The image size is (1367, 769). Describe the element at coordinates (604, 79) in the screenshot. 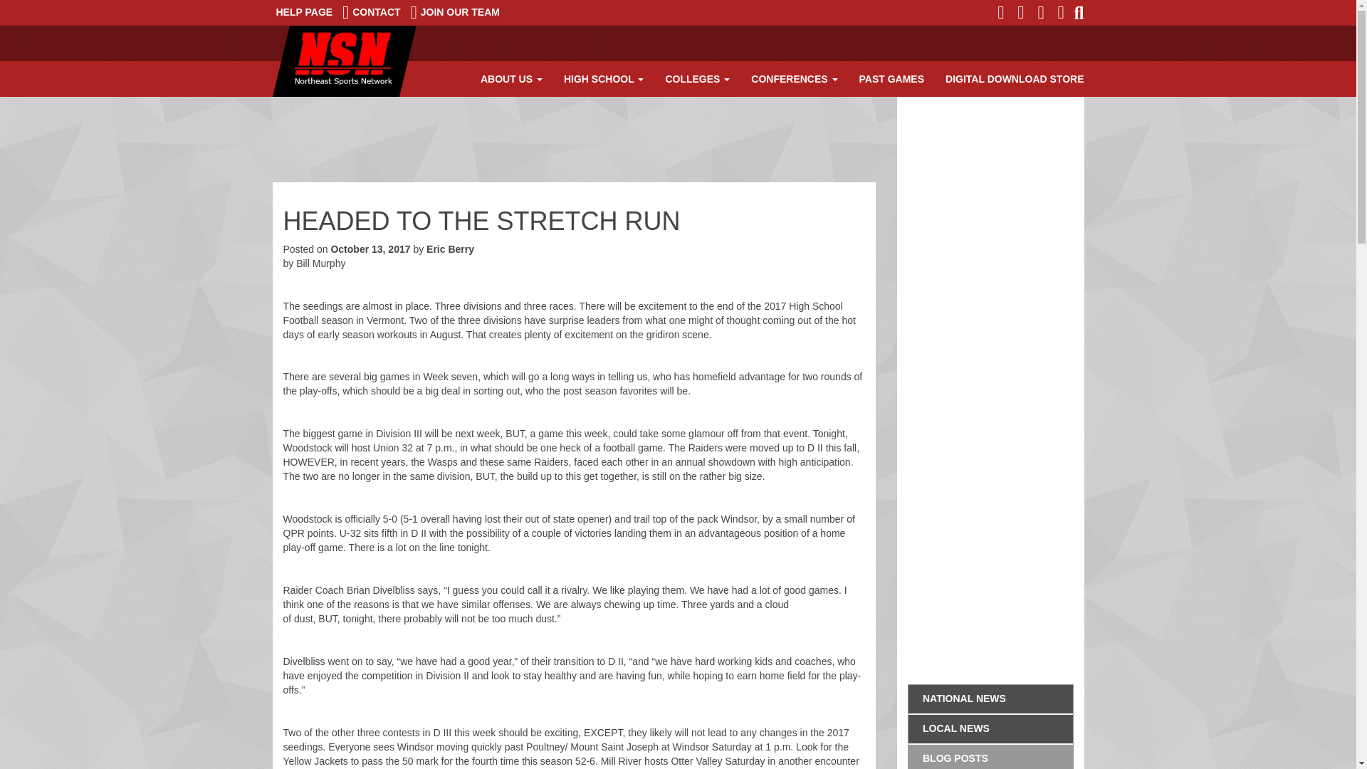

I see `HIGH SCHOOL` at that location.